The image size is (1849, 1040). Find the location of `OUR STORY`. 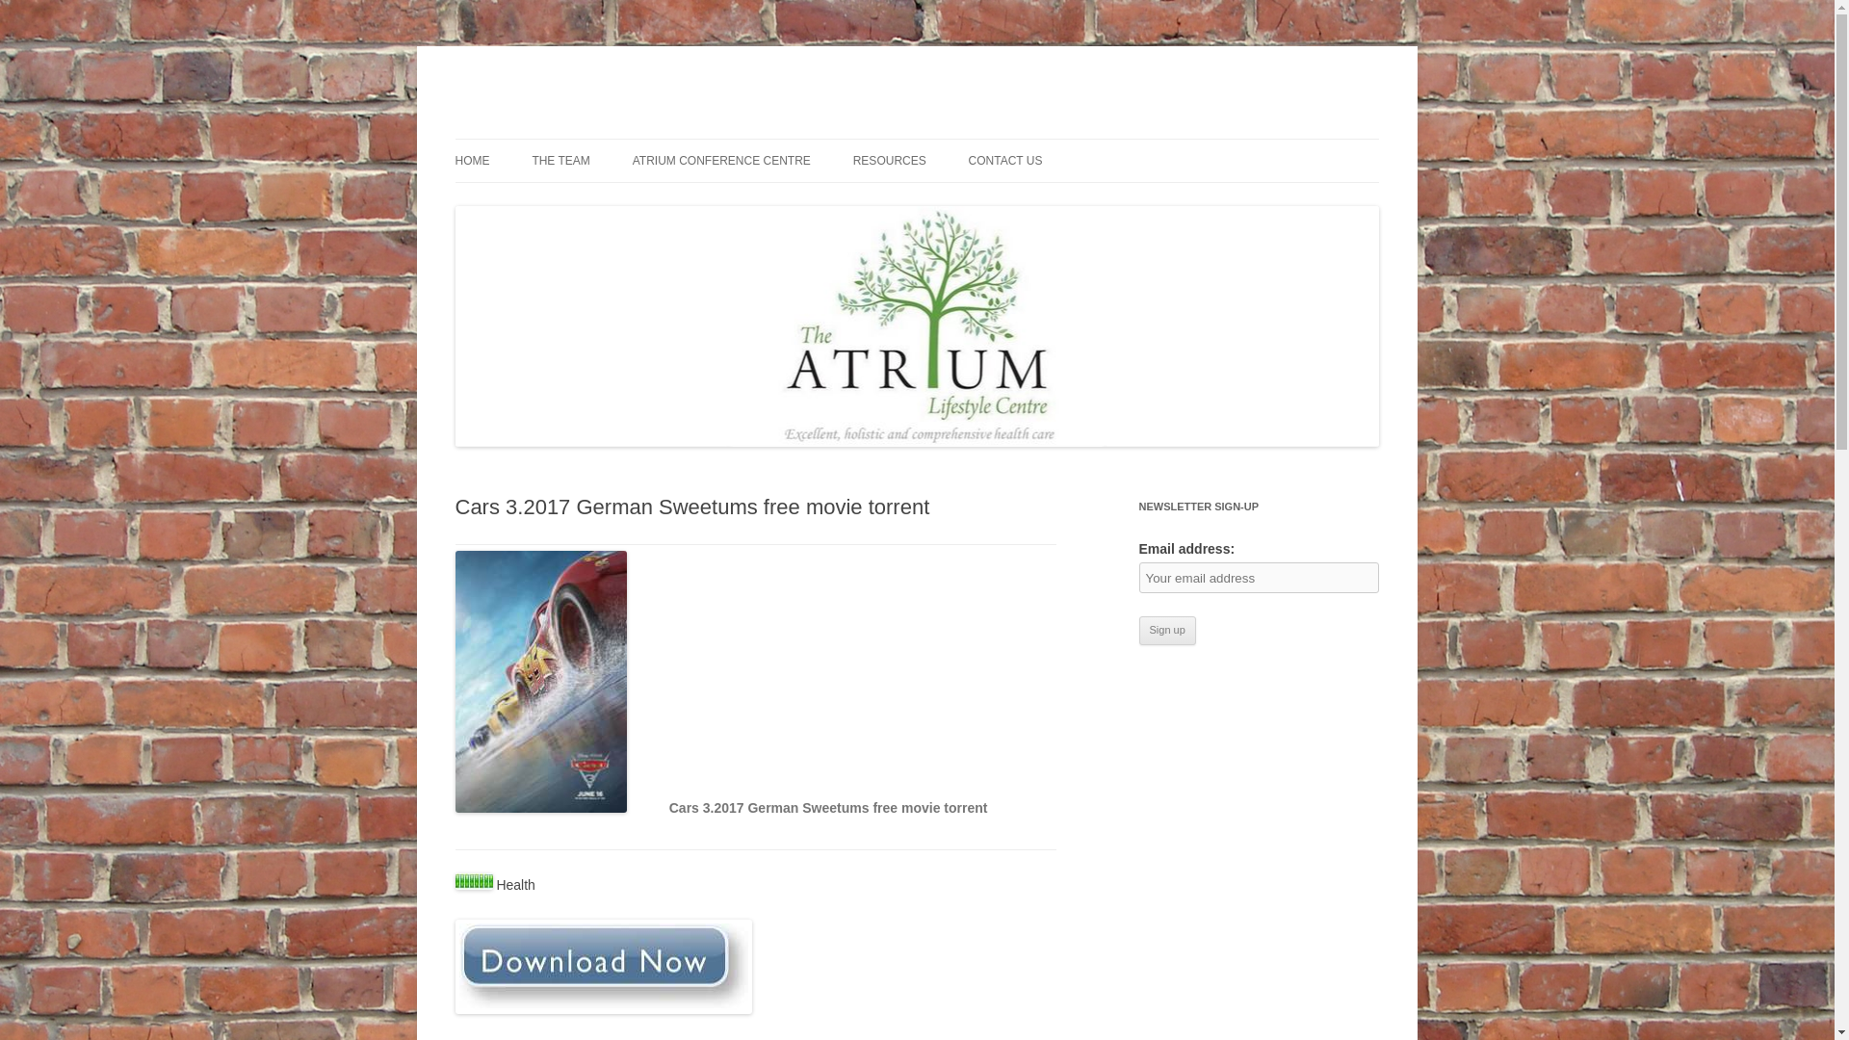

OUR STORY is located at coordinates (551, 202).